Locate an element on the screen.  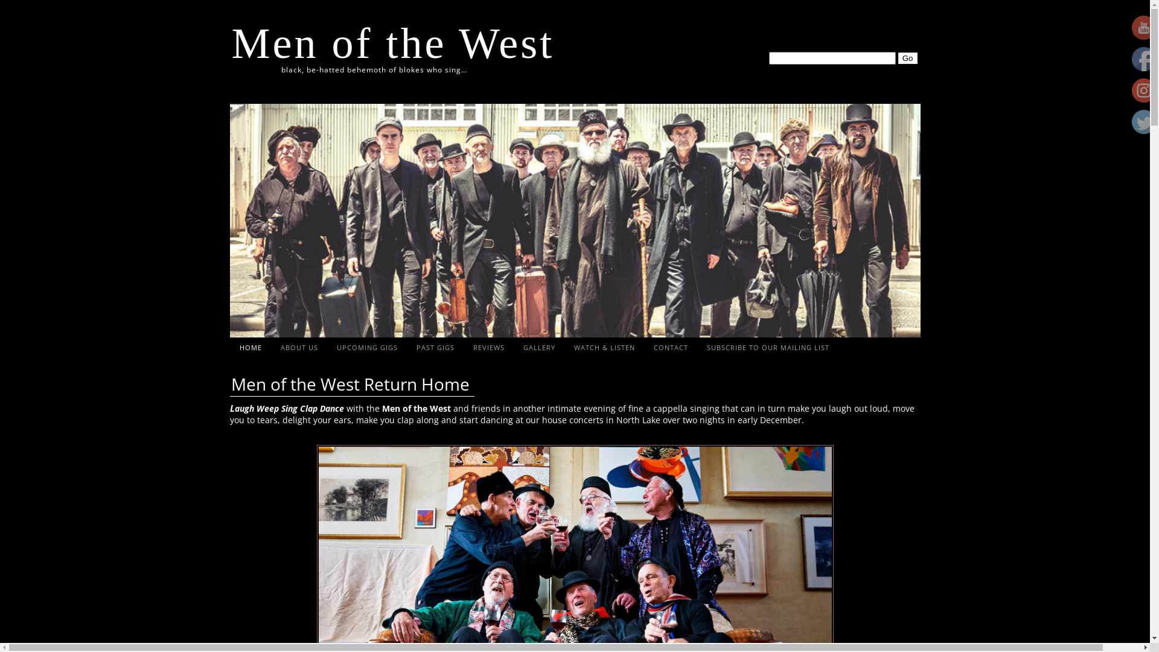
Men of the West is located at coordinates (394, 43).